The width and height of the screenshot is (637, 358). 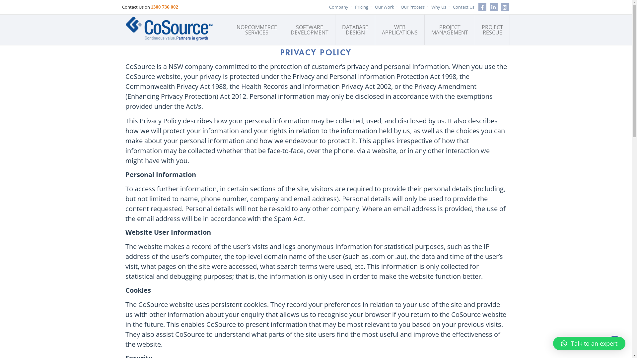 What do you see at coordinates (339, 7) in the screenshot?
I see `Company` at bounding box center [339, 7].